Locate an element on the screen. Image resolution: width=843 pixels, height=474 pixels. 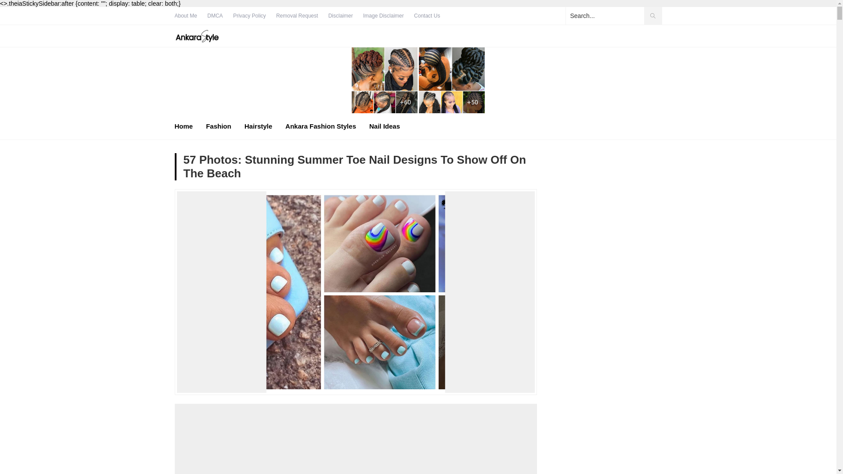
Disclaimer is located at coordinates (341, 16).